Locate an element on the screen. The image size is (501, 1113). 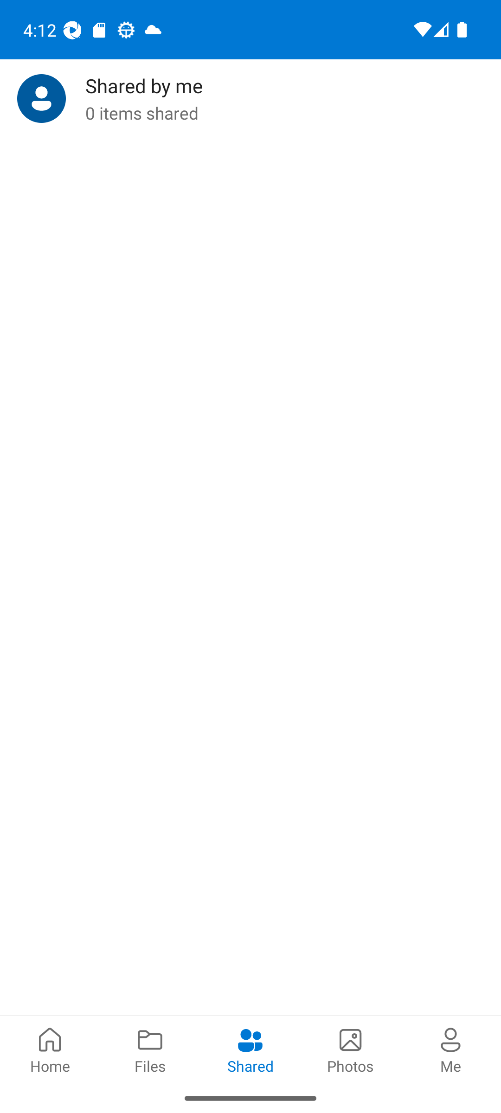
Files pivot Files is located at coordinates (150, 1049).